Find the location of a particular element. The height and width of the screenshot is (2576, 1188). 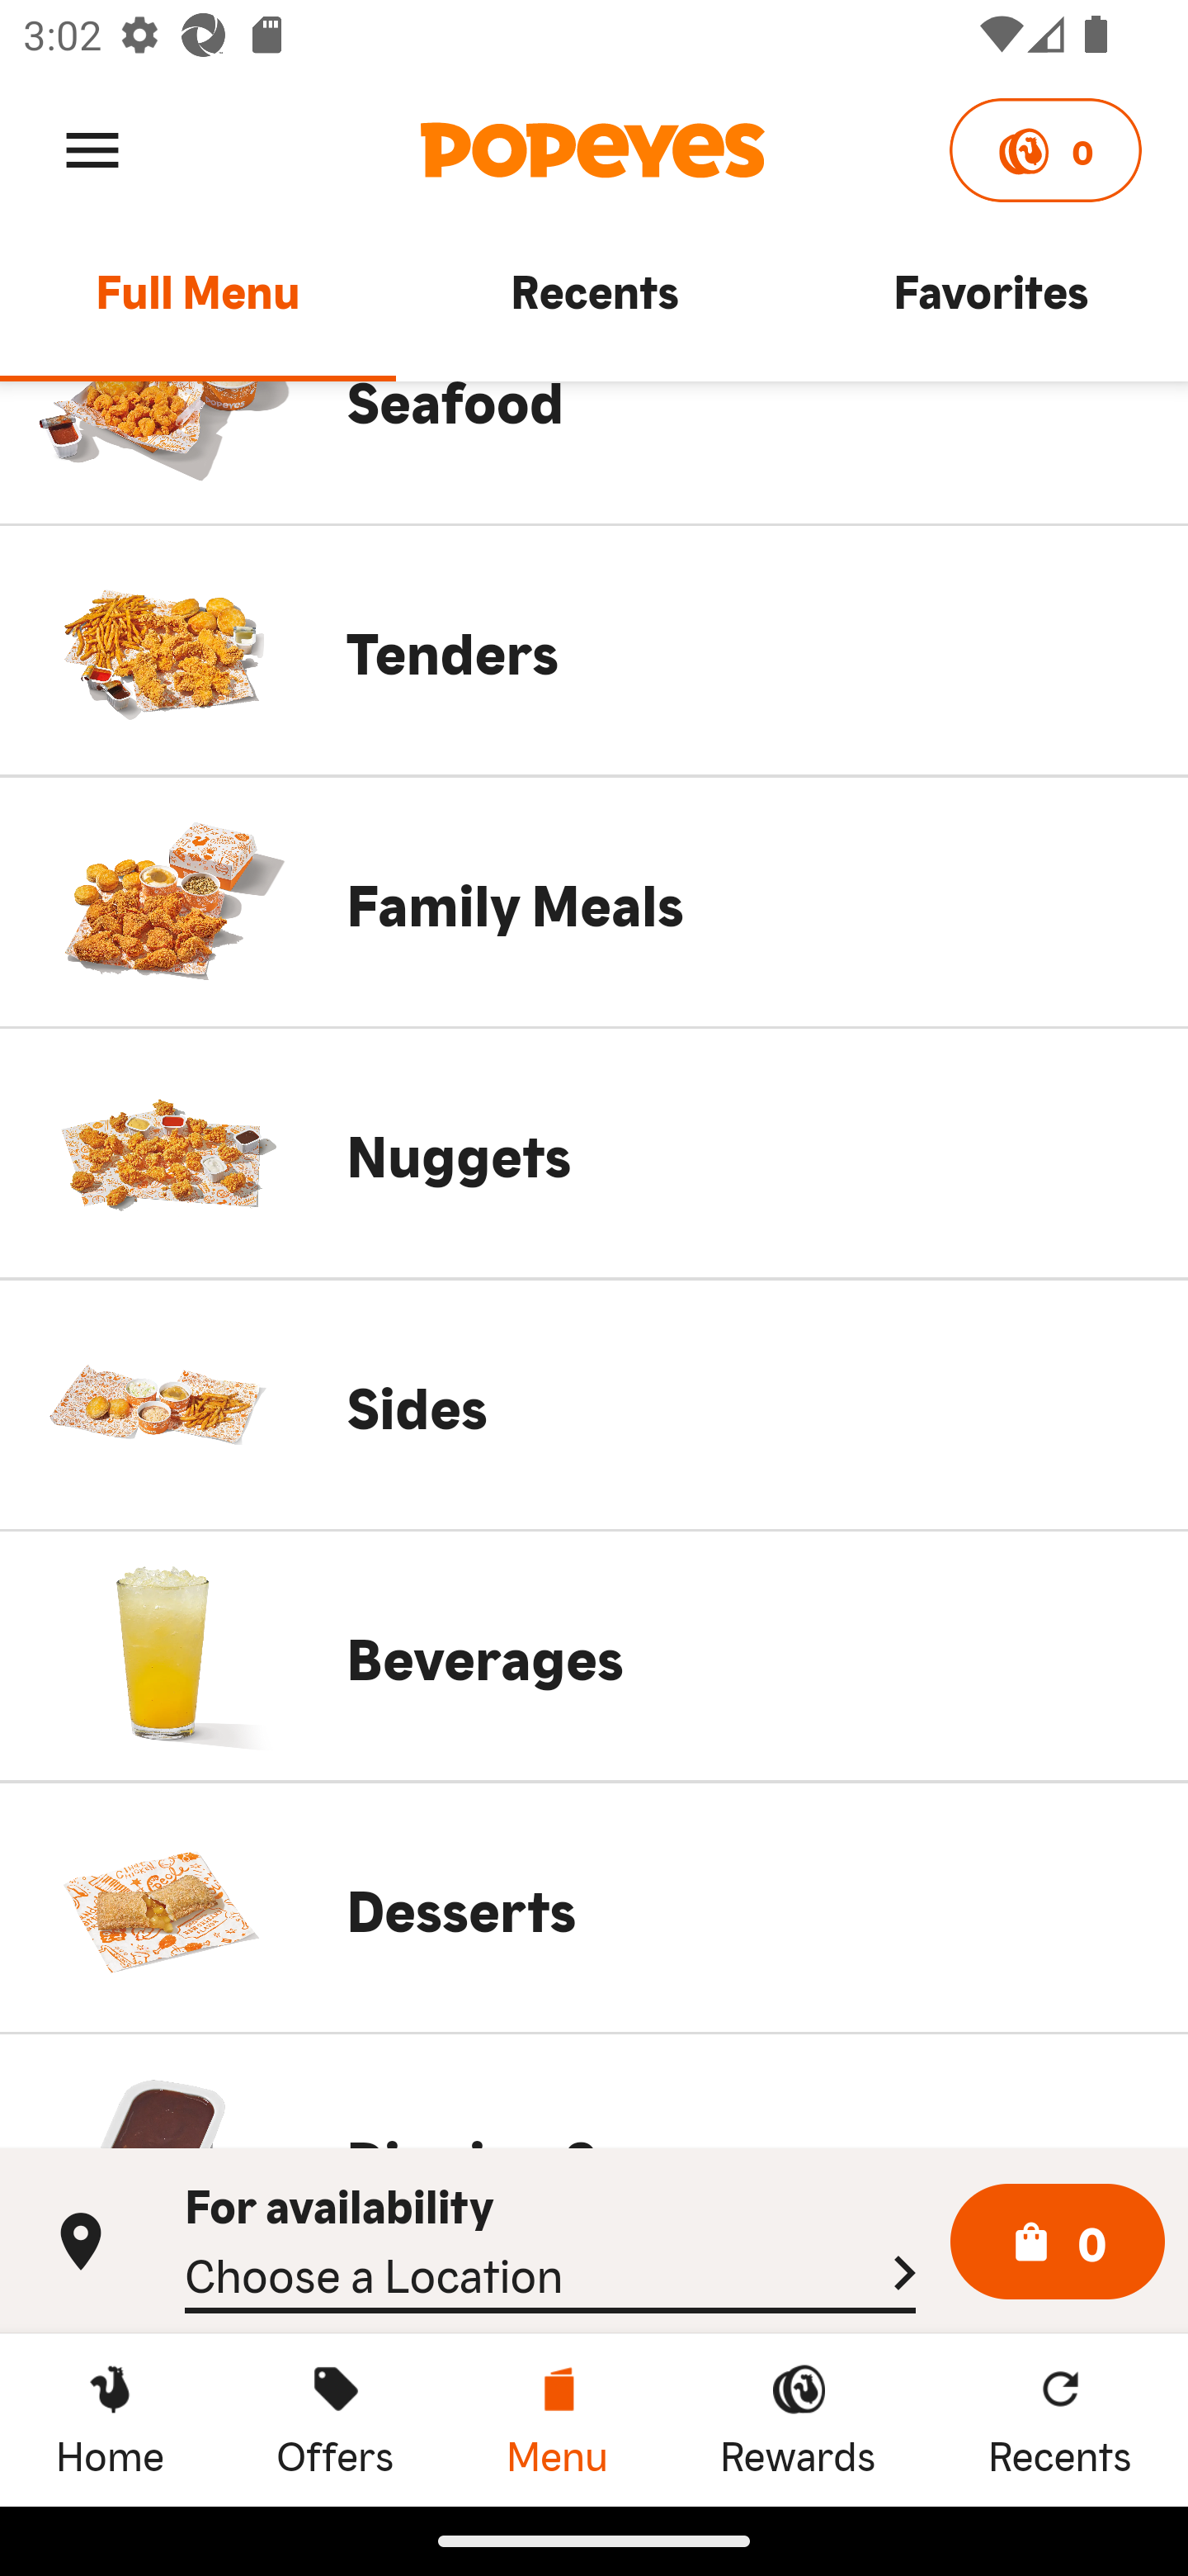

Full Menu is located at coordinates (198, 305).